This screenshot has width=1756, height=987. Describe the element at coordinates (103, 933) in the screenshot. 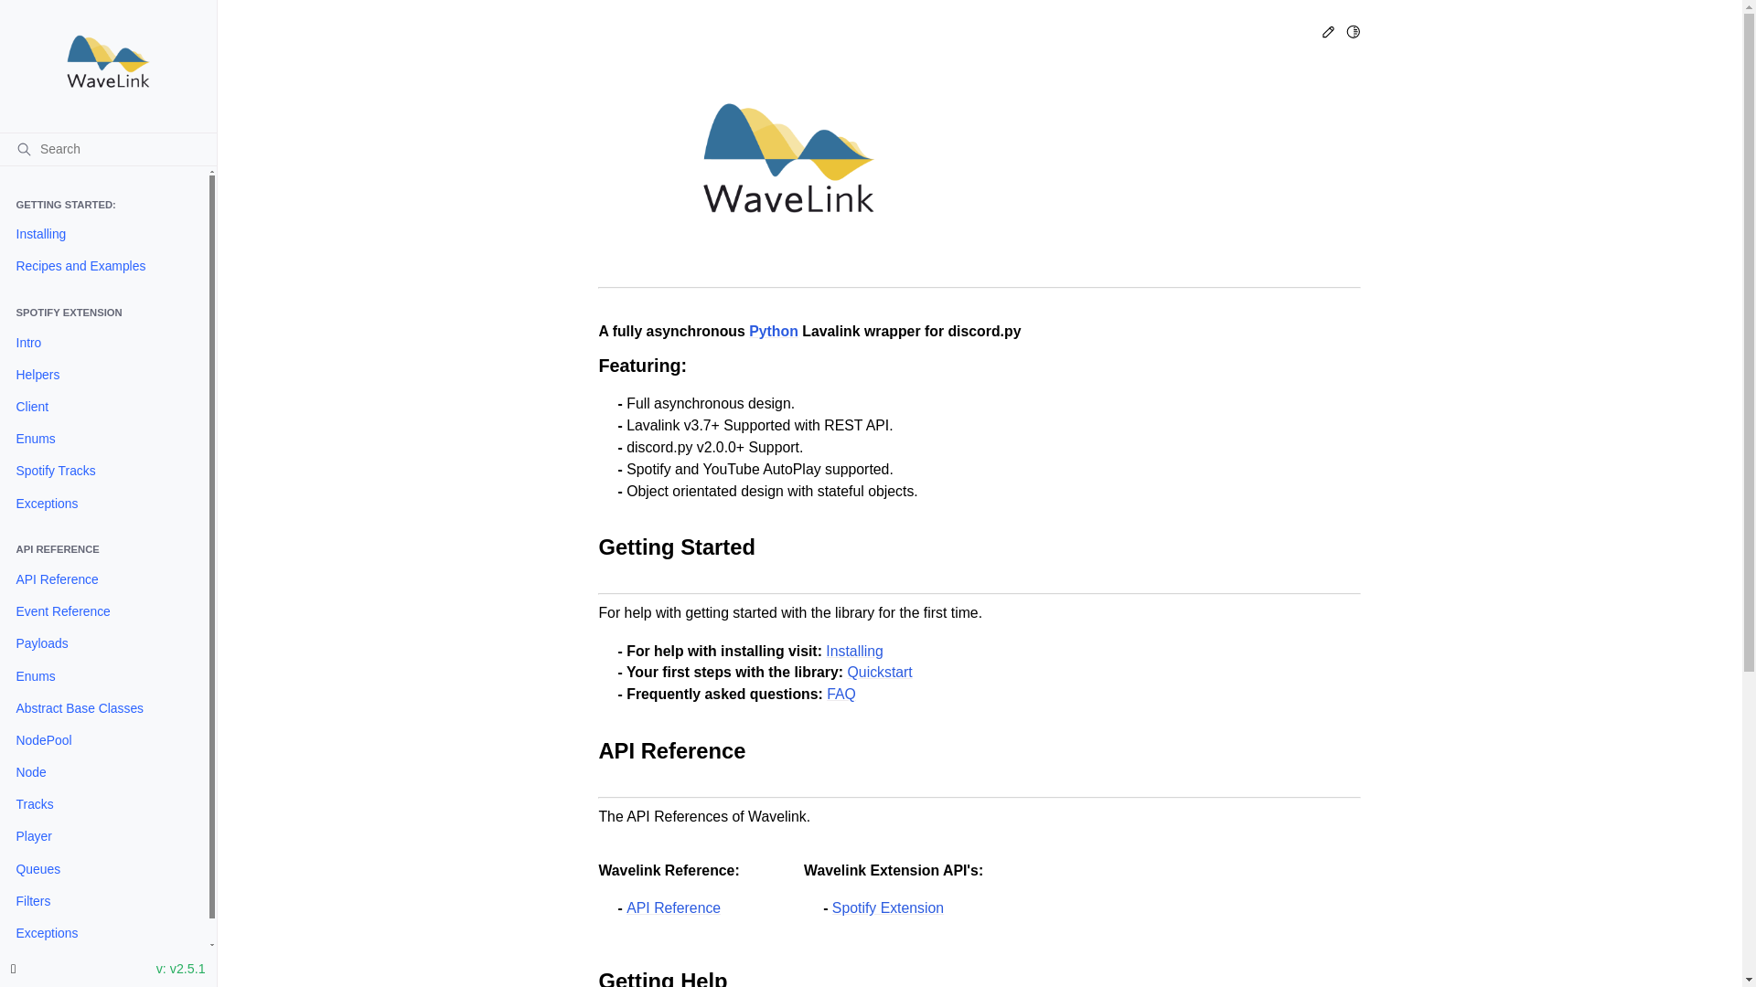

I see `Exceptions` at that location.